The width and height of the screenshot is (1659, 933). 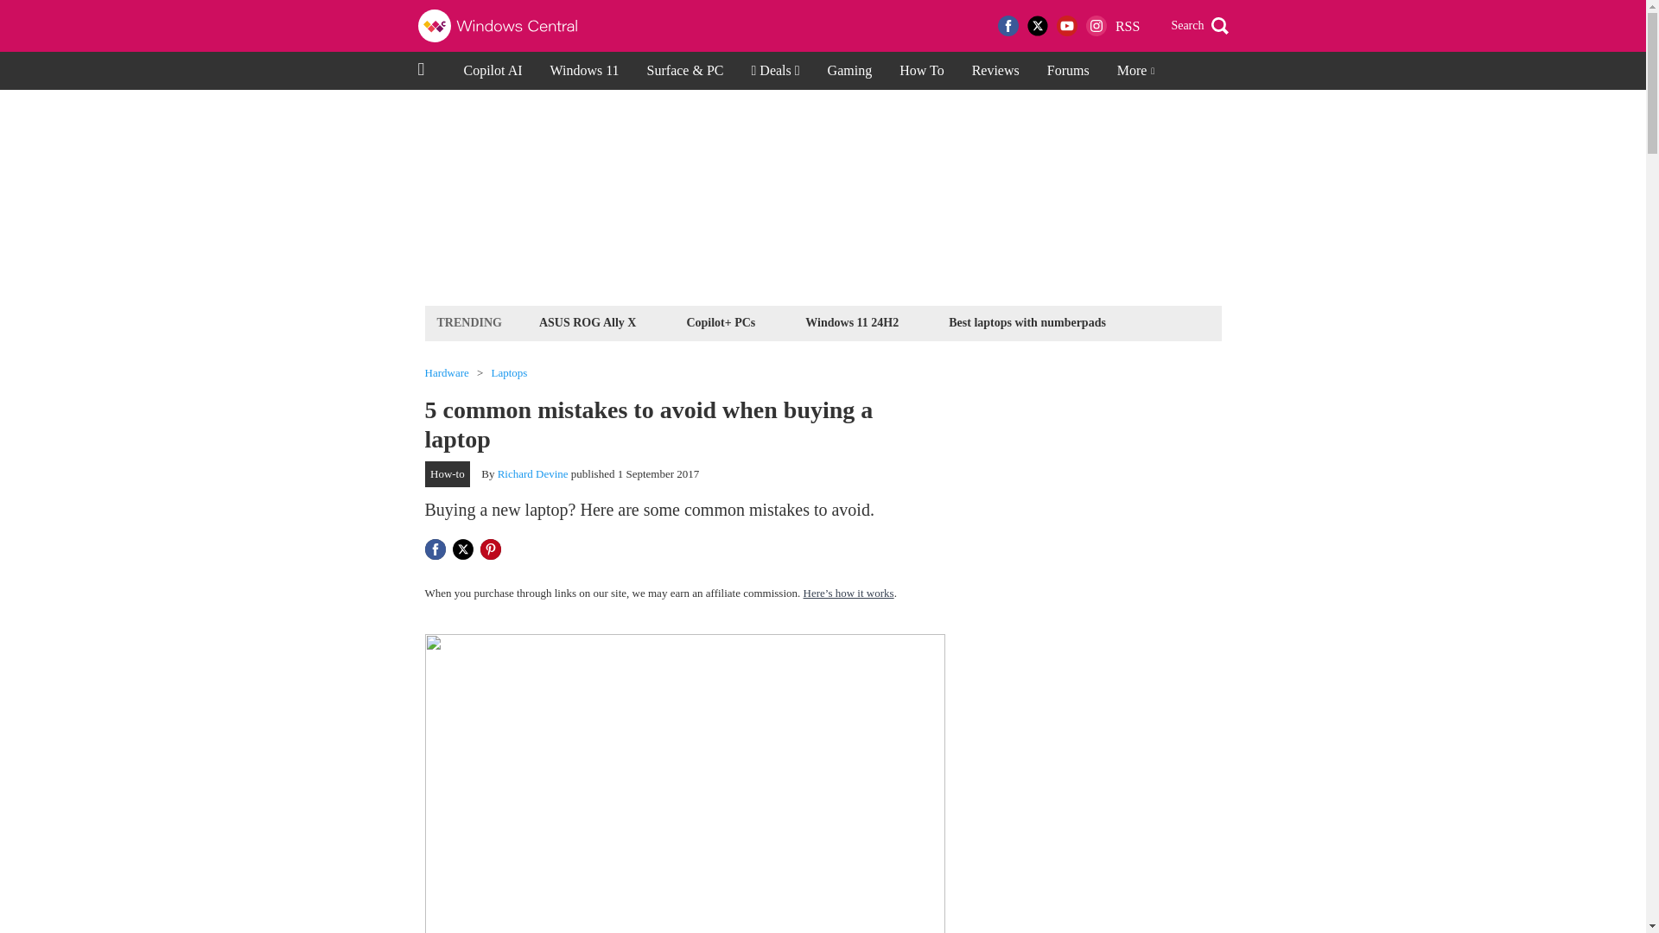 I want to click on Richard Devine, so click(x=533, y=473).